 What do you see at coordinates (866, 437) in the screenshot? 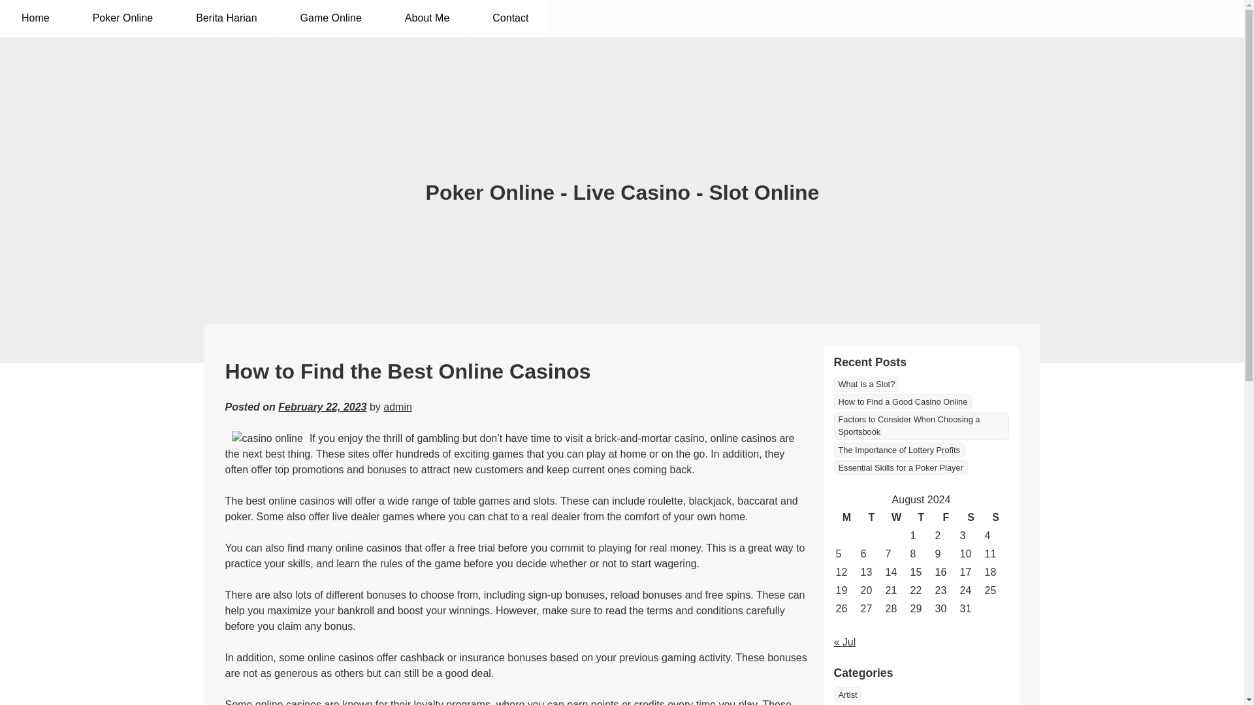
I see `What Is a Slot?` at bounding box center [866, 437].